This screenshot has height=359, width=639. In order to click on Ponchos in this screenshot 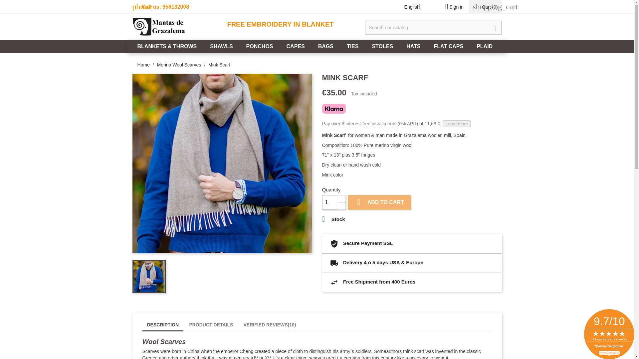, I will do `click(260, 46)`.